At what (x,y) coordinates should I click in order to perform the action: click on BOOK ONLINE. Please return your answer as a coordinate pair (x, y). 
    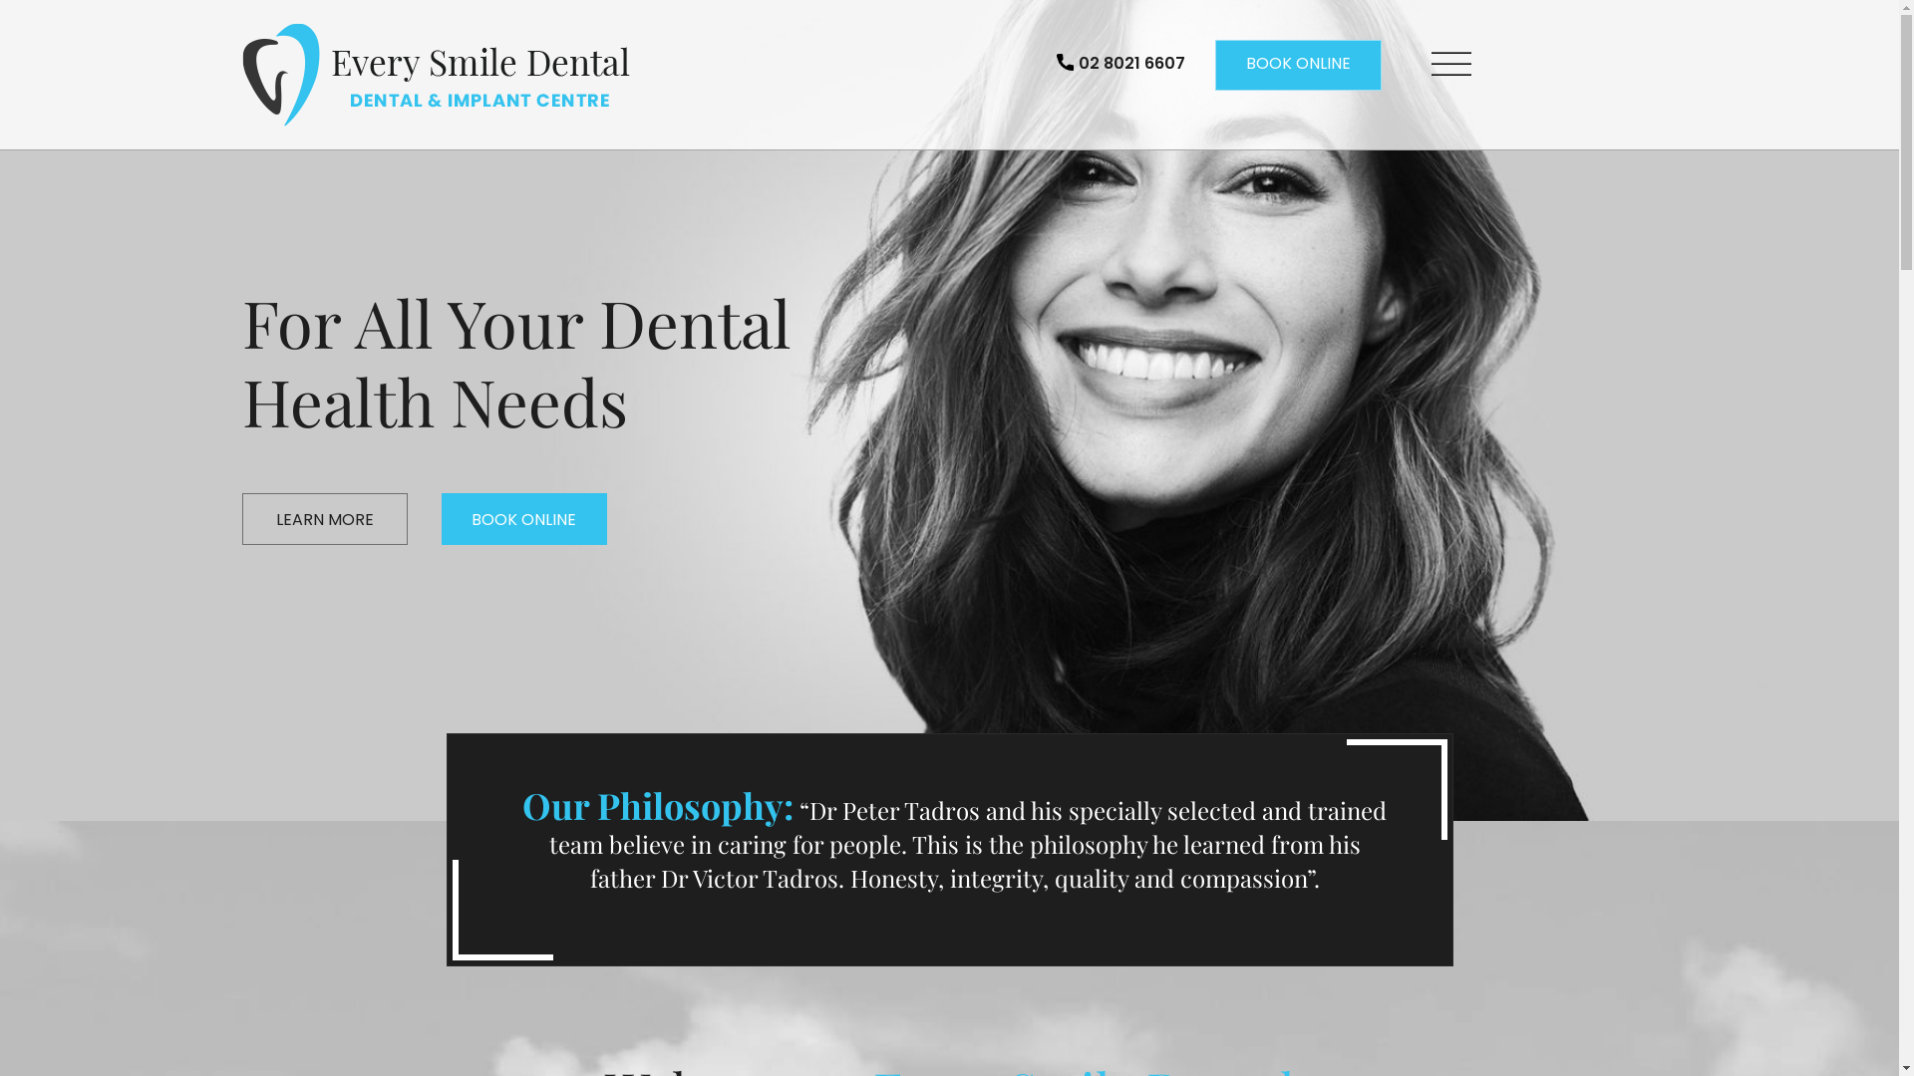
    Looking at the image, I should click on (1298, 66).